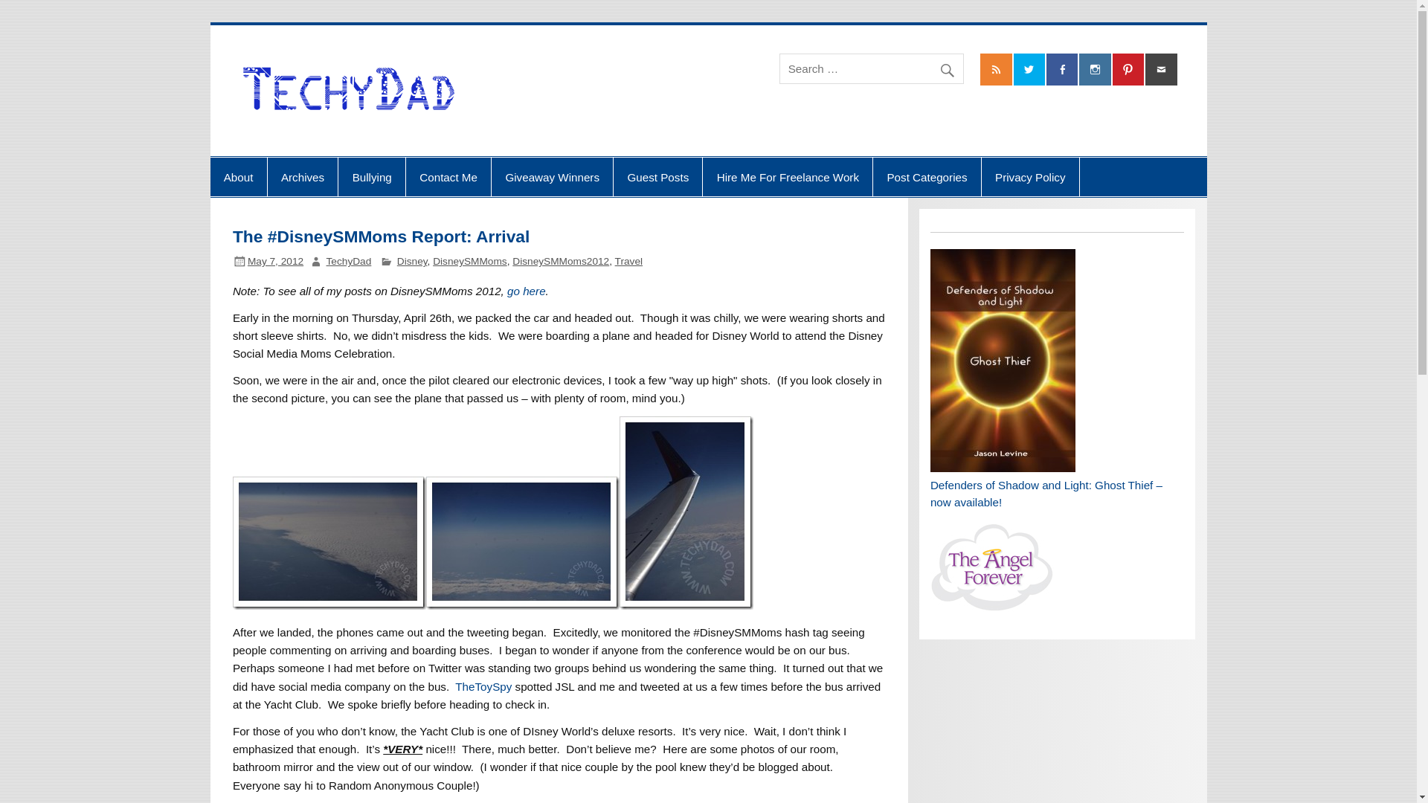 This screenshot has width=1428, height=803. Describe the element at coordinates (629, 261) in the screenshot. I see `Travel` at that location.